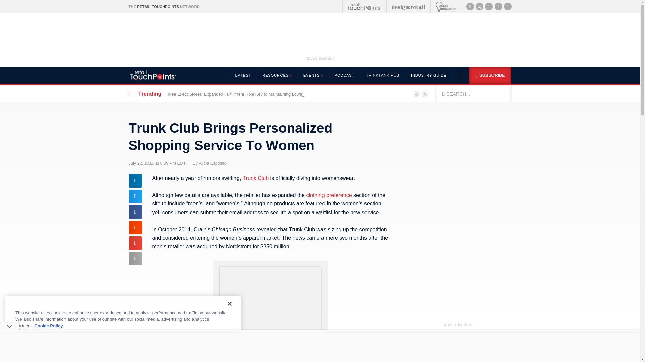 Image resolution: width=645 pixels, height=362 pixels. I want to click on 3rd party ad content, so click(320, 38).